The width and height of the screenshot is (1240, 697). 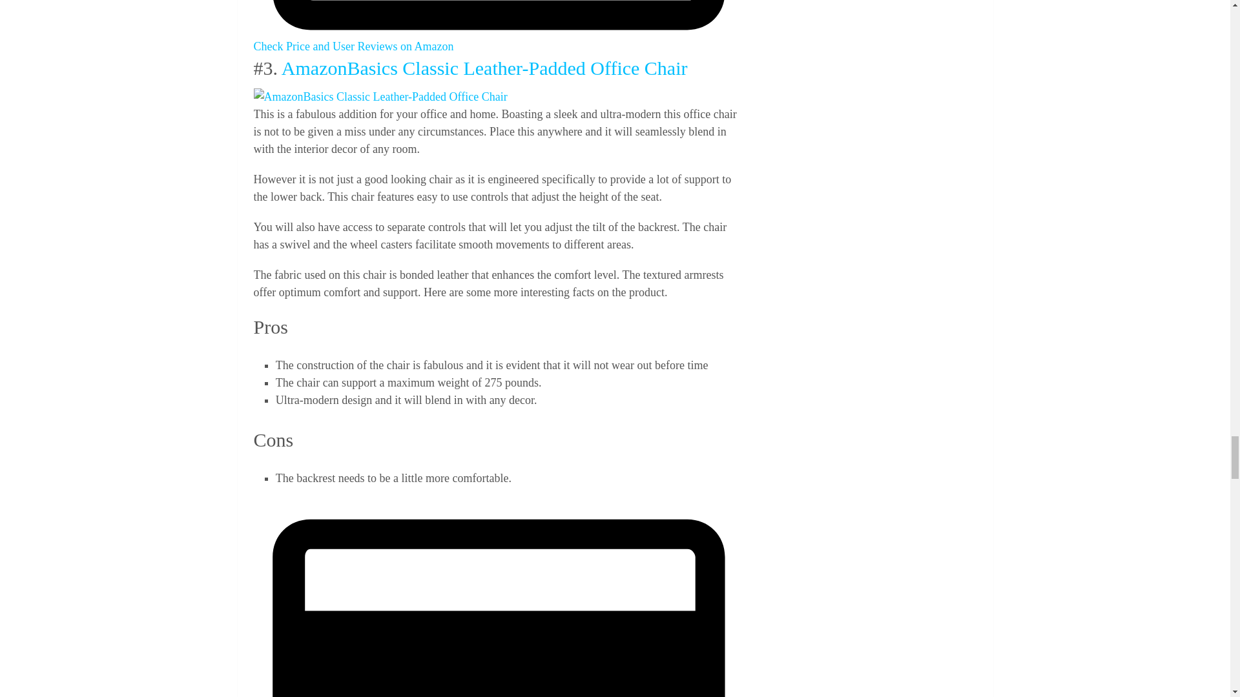 I want to click on AmazonBasics Classic Leather-Padded Office Chair, so click(x=380, y=97).